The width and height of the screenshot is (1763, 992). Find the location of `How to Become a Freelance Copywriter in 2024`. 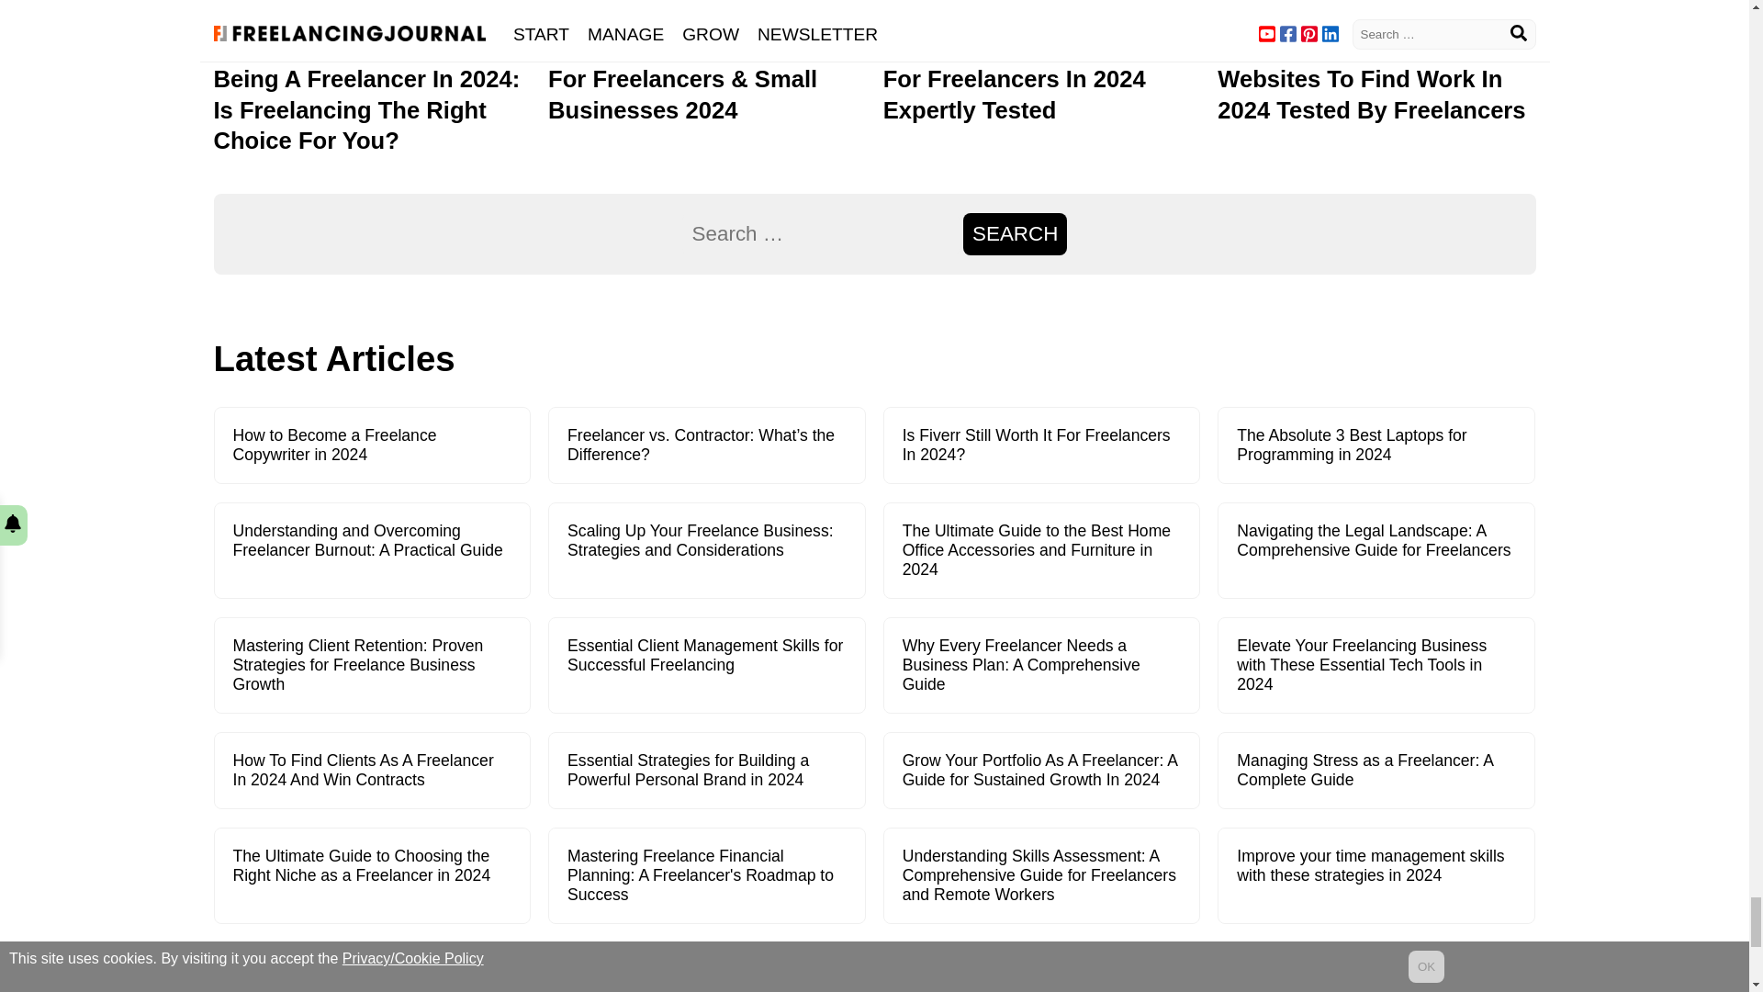

How to Become a Freelance Copywriter in 2024 is located at coordinates (334, 445).